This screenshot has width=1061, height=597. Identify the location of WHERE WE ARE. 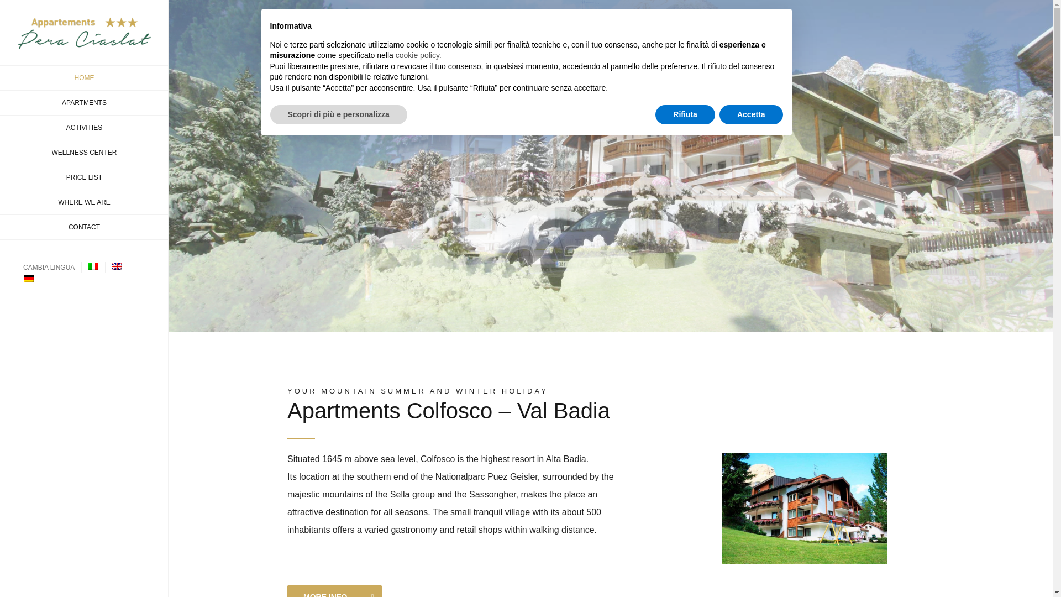
(84, 202).